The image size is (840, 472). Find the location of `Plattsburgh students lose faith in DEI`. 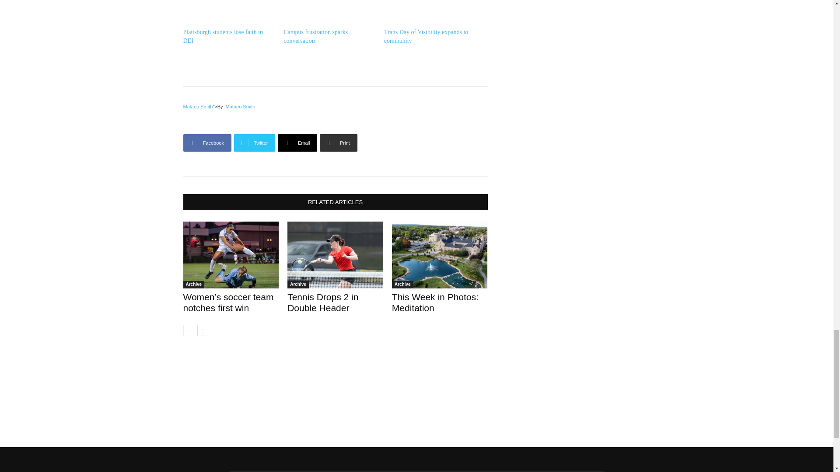

Plattsburgh students lose faith in DEI is located at coordinates (223, 36).